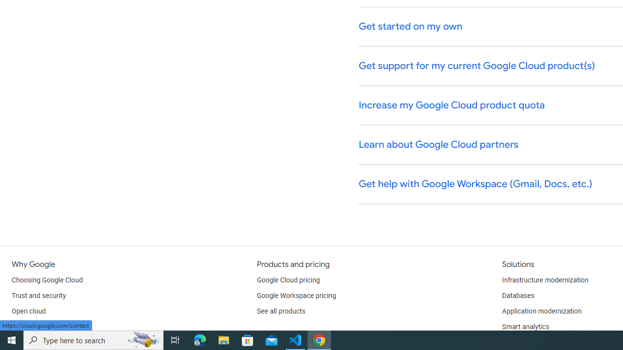 This screenshot has width=623, height=350. What do you see at coordinates (39, 296) in the screenshot?
I see `Trust and security` at bounding box center [39, 296].